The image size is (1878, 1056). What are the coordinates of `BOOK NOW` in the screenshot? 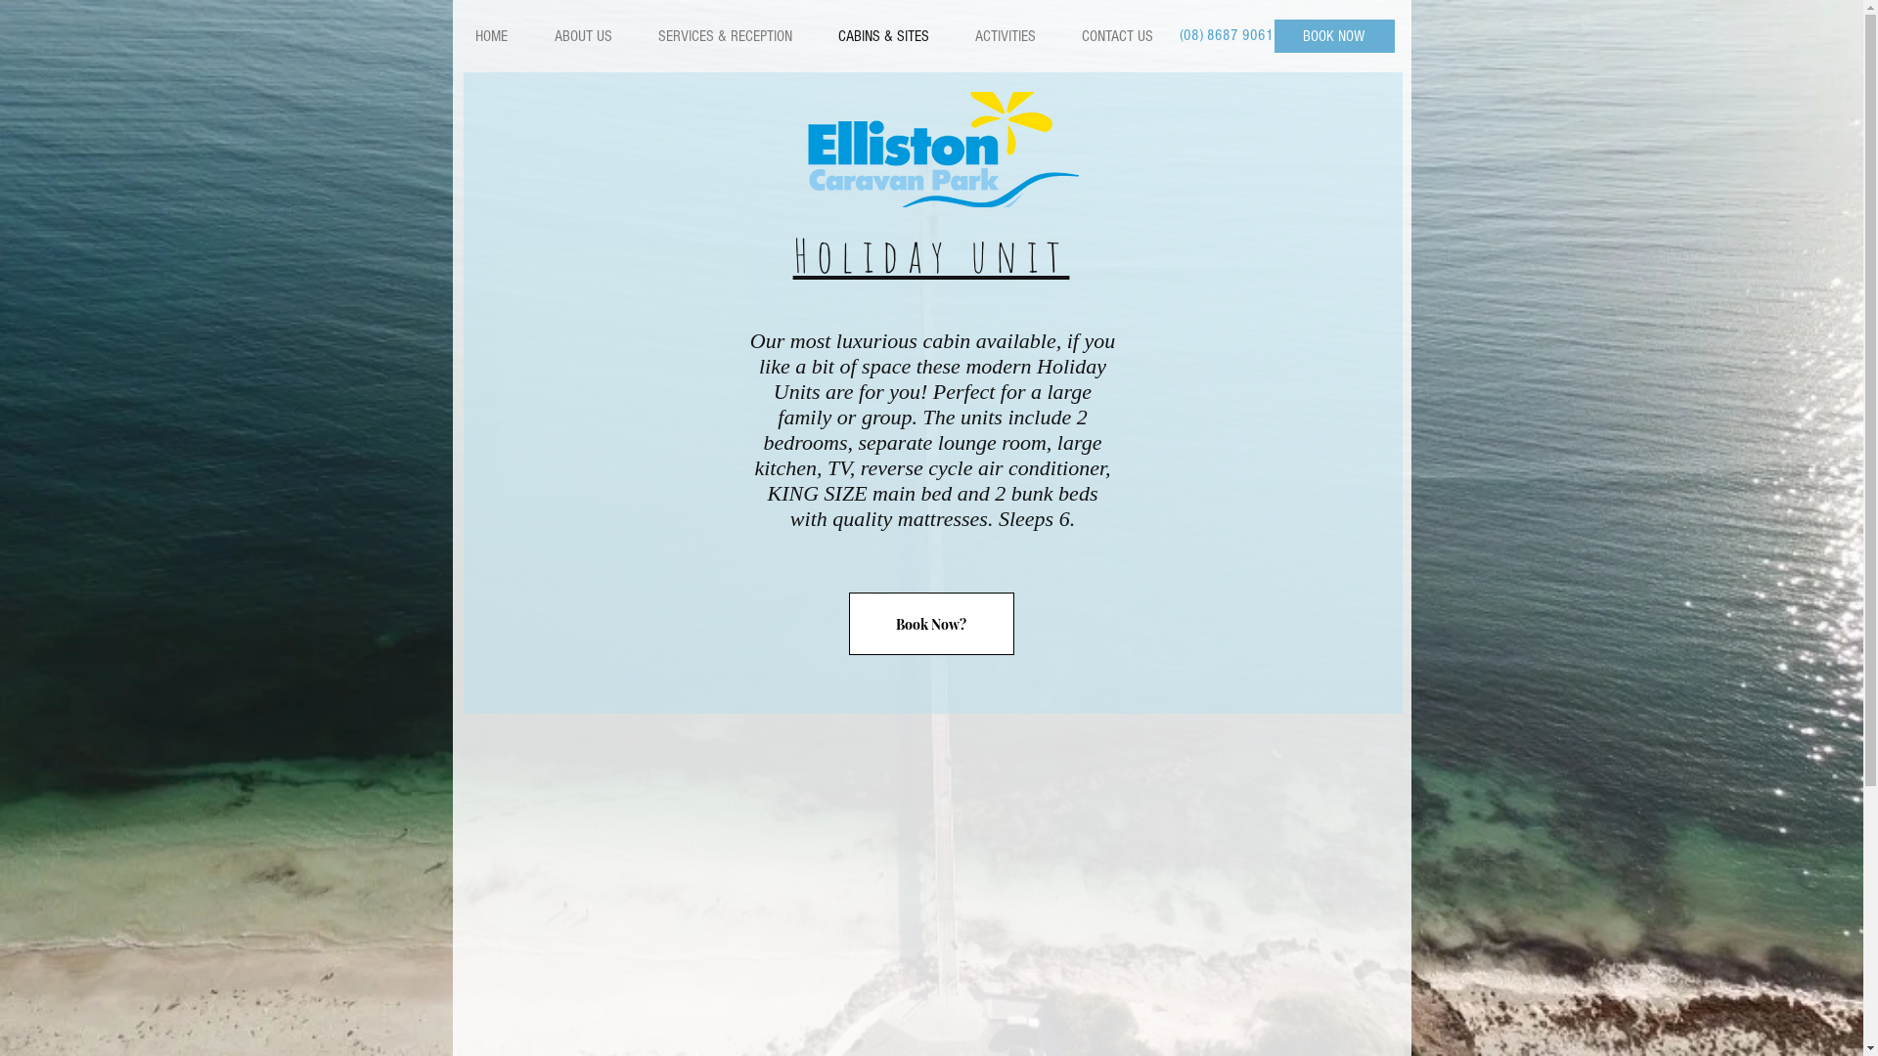 It's located at (1334, 36).